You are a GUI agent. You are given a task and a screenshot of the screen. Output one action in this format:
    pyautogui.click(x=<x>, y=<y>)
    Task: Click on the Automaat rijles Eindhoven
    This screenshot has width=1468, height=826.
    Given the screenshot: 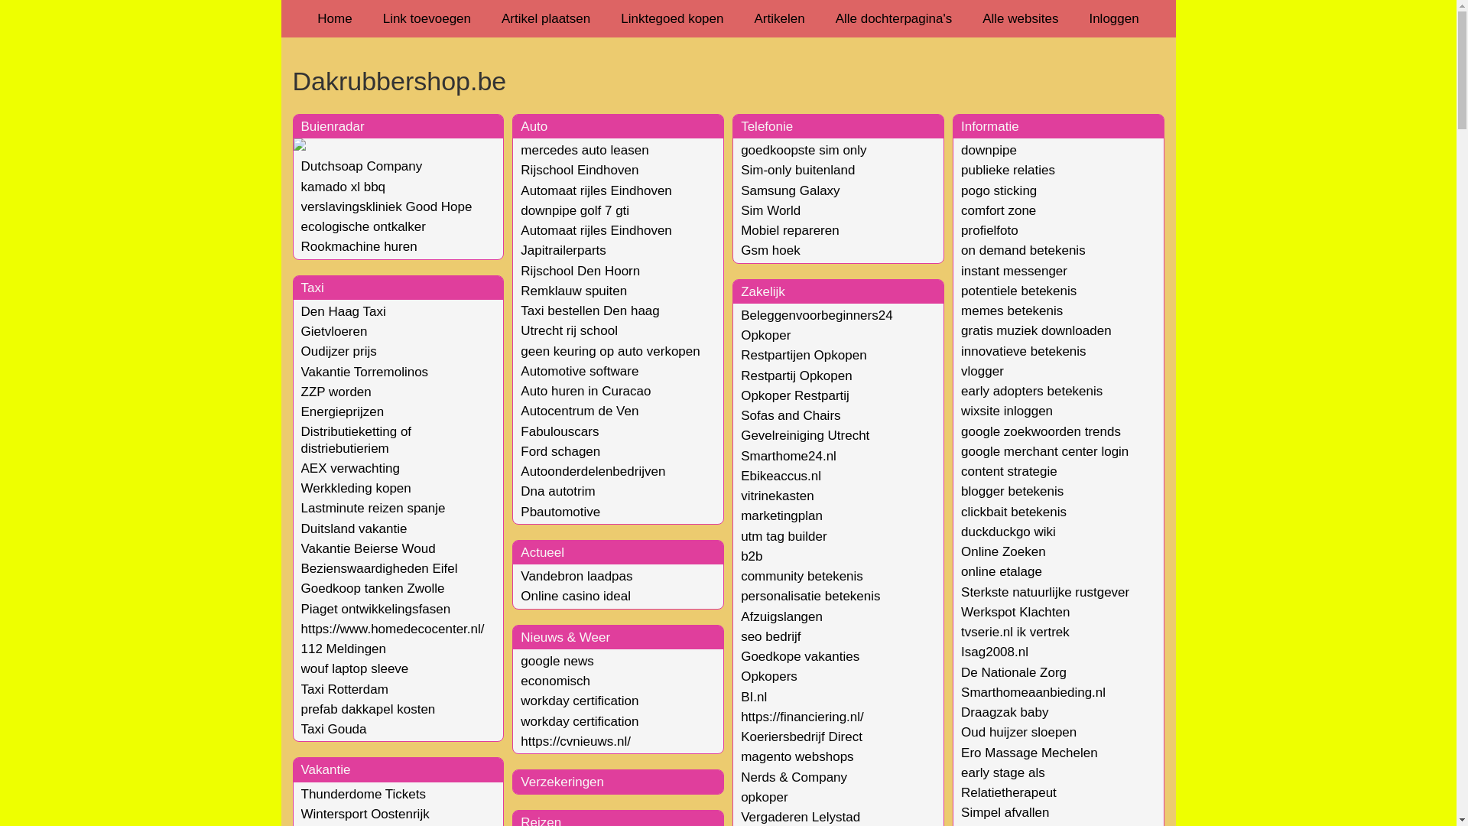 What is the action you would take?
    pyautogui.click(x=596, y=191)
    